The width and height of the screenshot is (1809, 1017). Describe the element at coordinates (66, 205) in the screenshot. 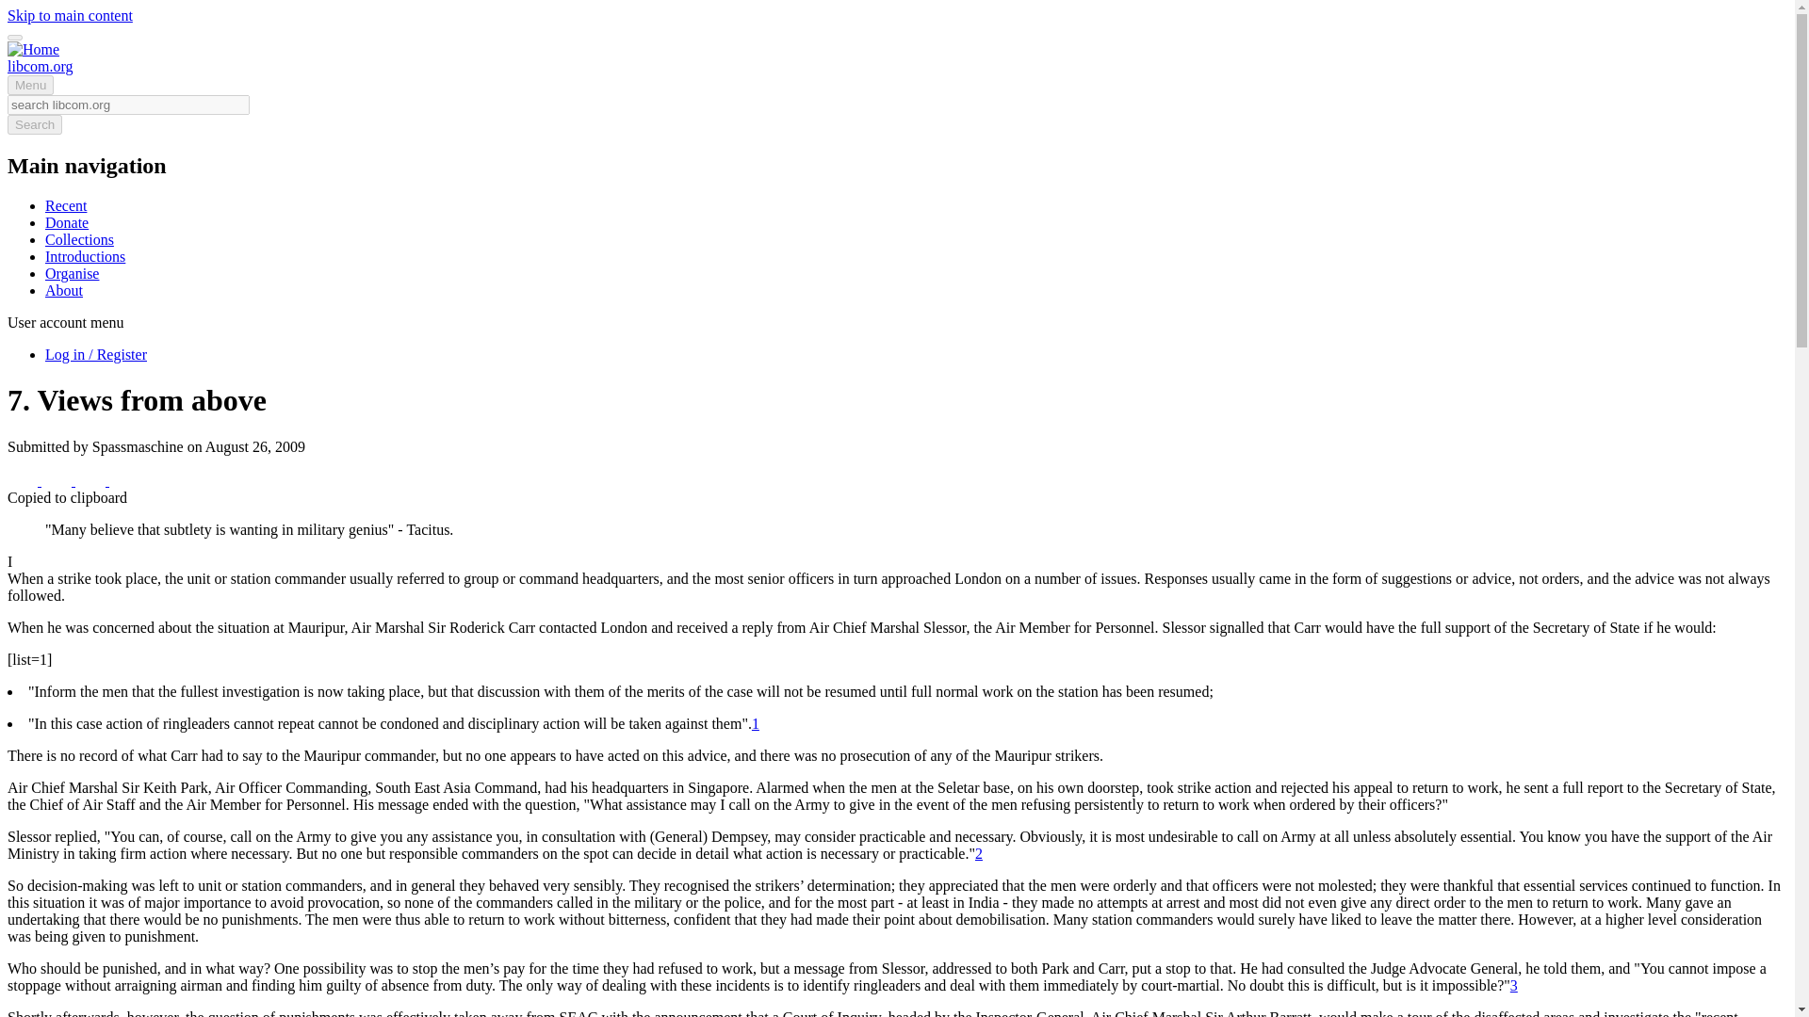

I see `Recent` at that location.